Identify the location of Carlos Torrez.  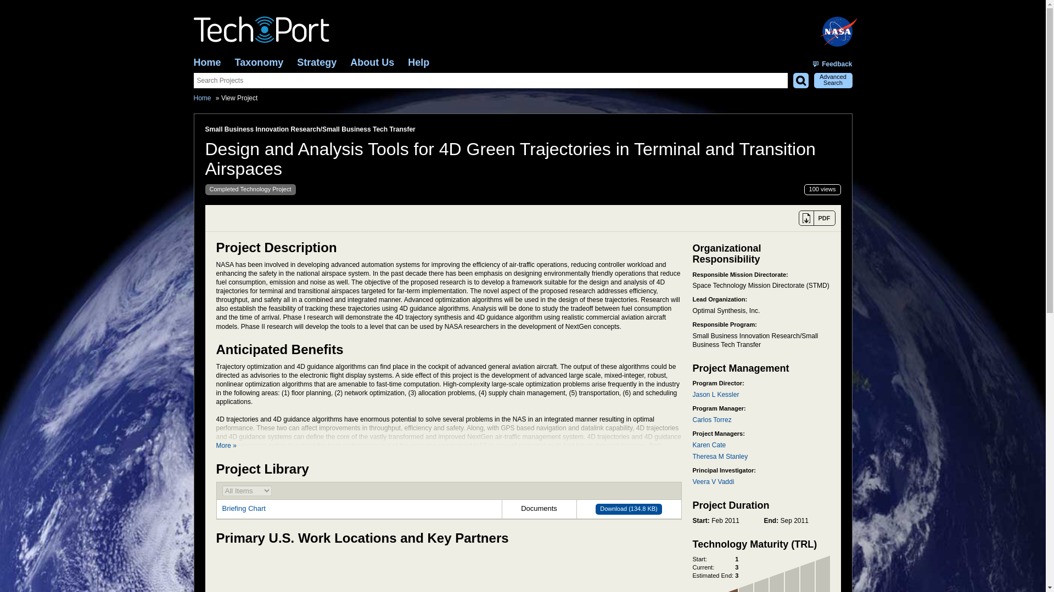
(711, 420).